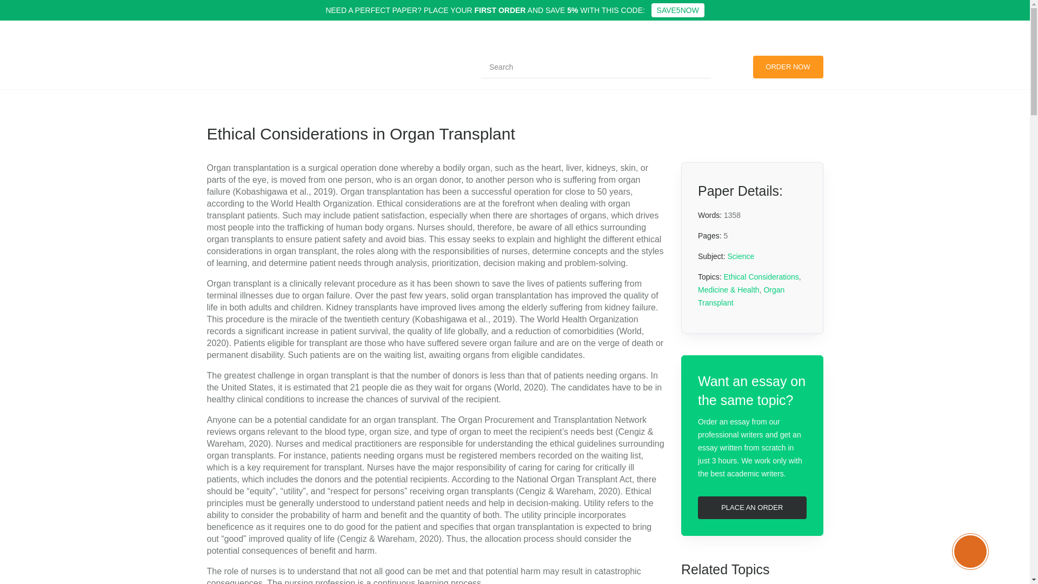 The height and width of the screenshot is (584, 1038). What do you see at coordinates (741, 296) in the screenshot?
I see `Organ Transplant` at bounding box center [741, 296].